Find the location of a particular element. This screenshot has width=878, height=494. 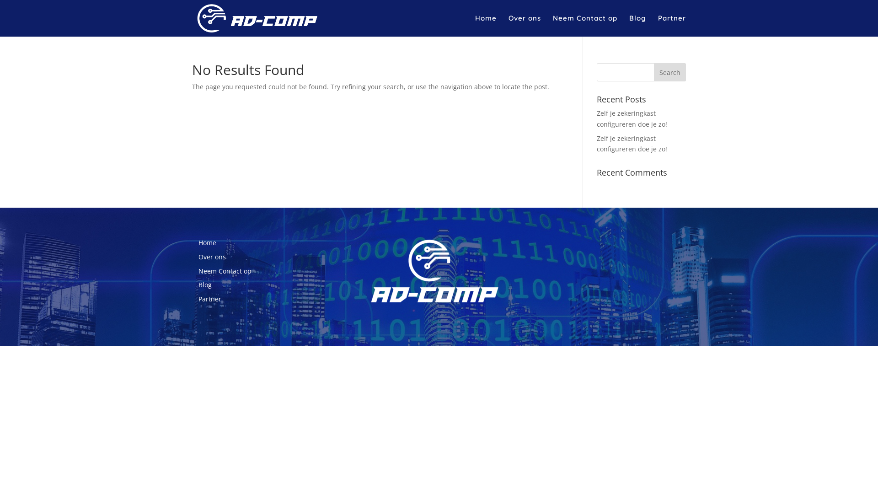

Home is located at coordinates (208, 242).